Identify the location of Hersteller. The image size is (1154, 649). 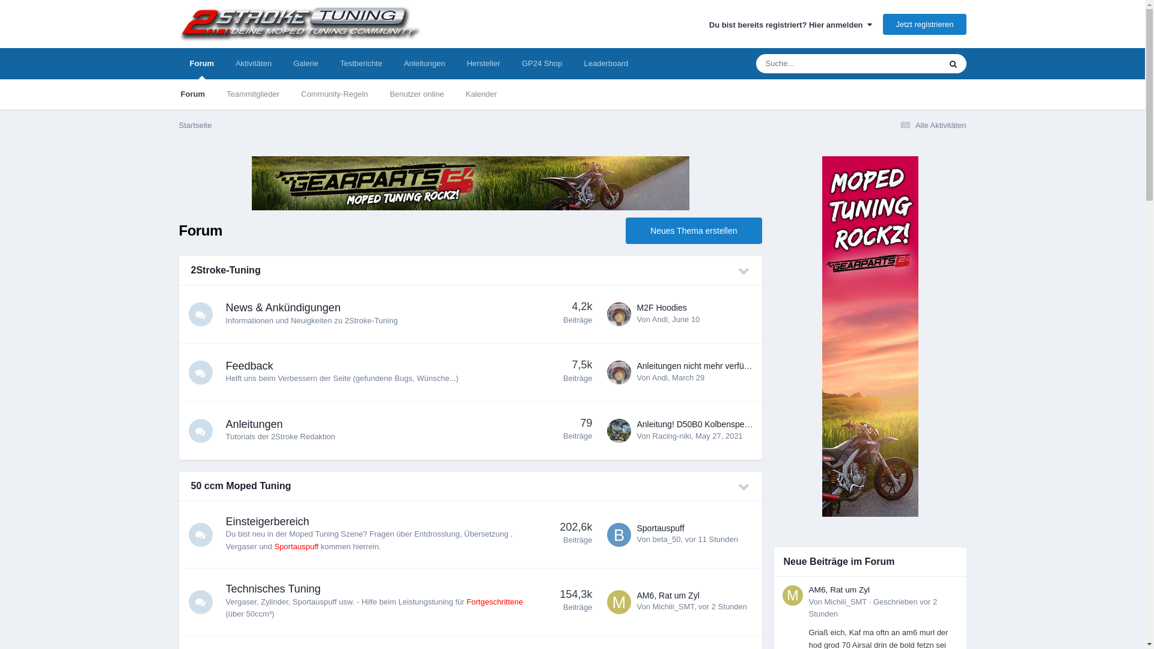
(484, 64).